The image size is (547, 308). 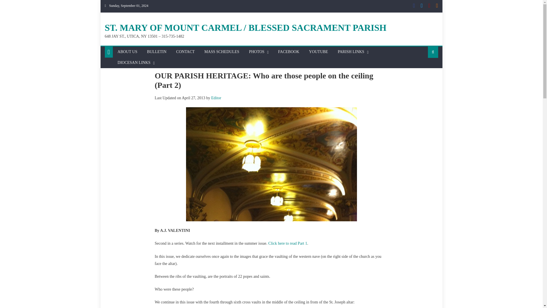 What do you see at coordinates (350, 52) in the screenshot?
I see `PARISH LINKS` at bounding box center [350, 52].